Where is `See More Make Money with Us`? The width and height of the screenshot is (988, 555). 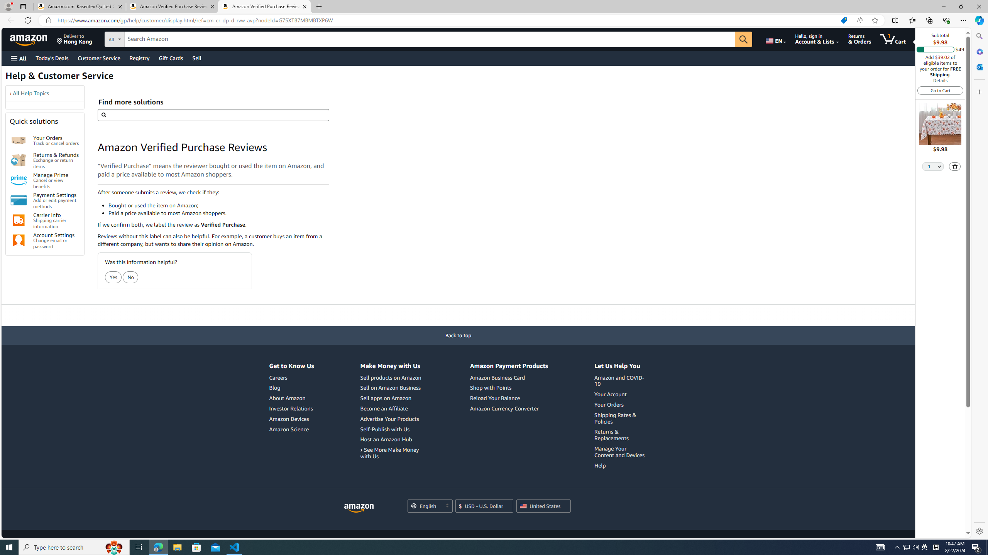
See More Make Money with Us is located at coordinates (389, 452).